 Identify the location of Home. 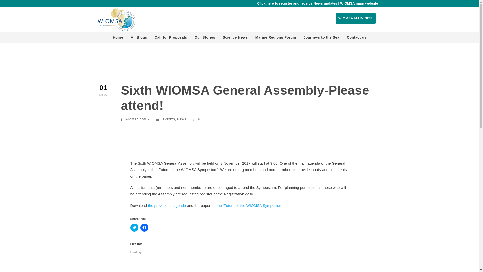
(118, 38).